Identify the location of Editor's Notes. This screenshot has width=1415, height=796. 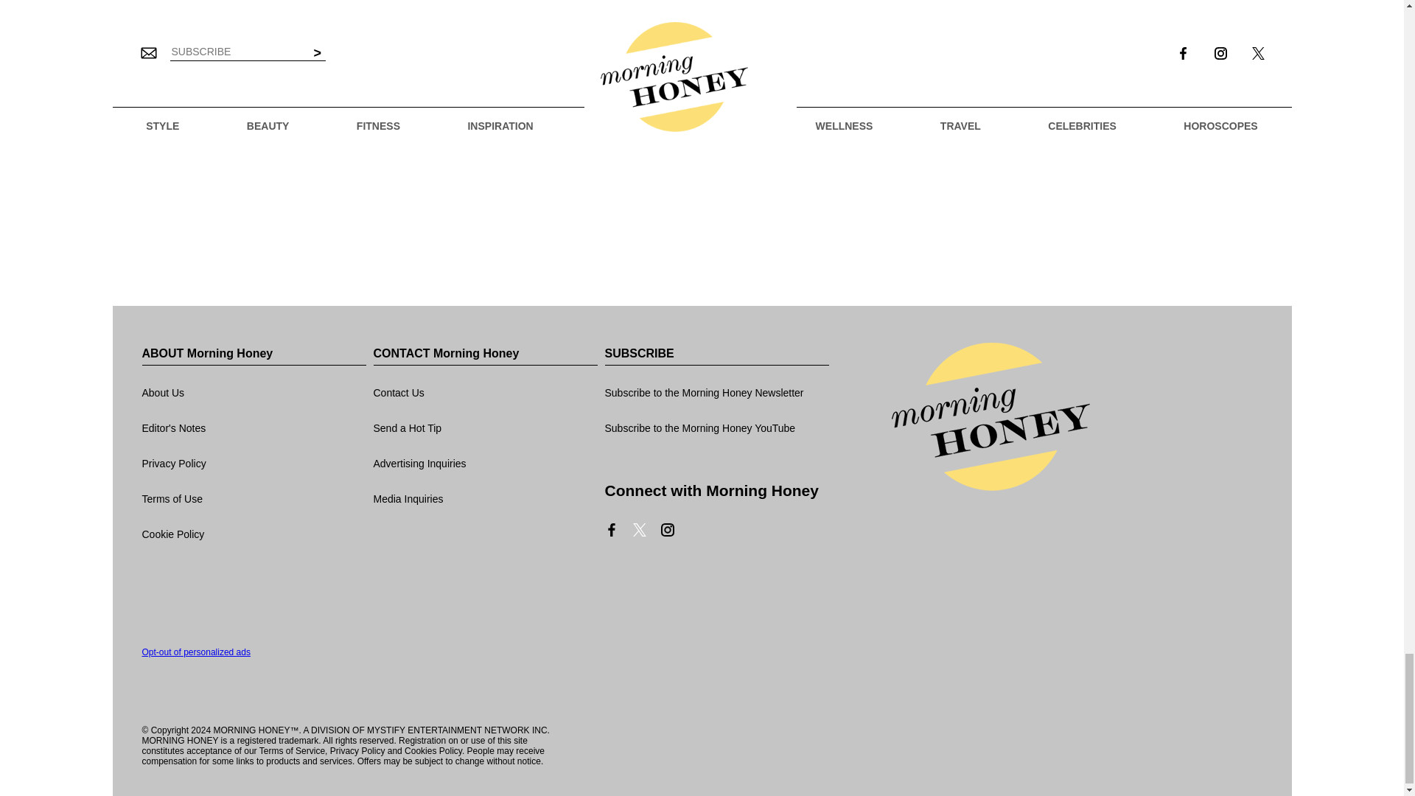
(254, 429).